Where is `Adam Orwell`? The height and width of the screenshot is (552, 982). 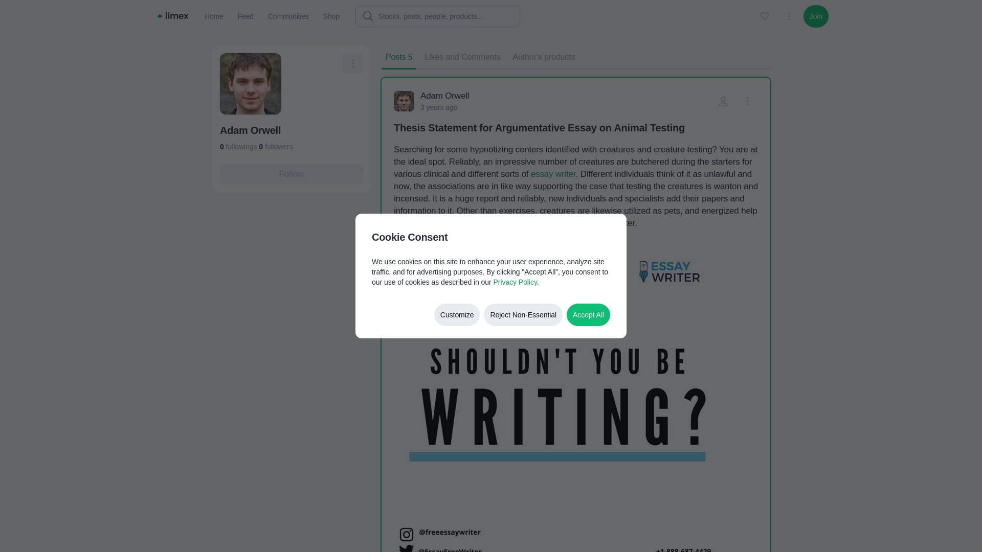 Adam Orwell is located at coordinates (444, 96).